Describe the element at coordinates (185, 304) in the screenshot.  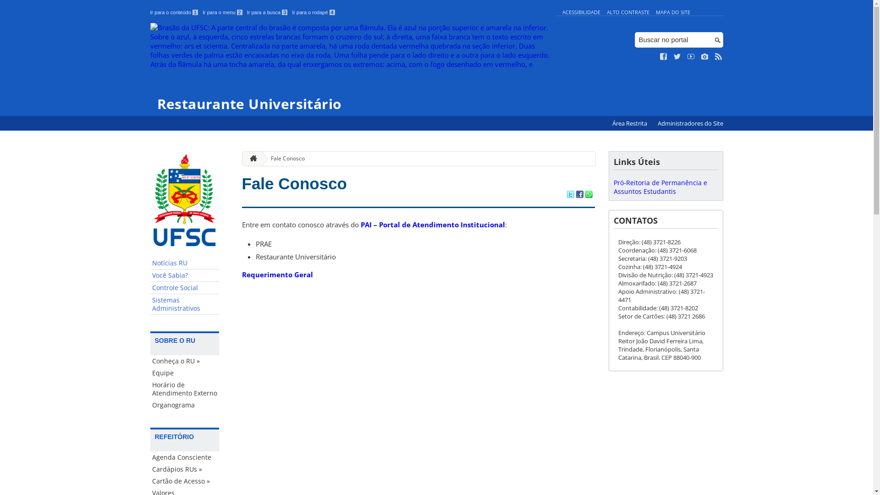
I see `Sistemas Administrativos` at that location.